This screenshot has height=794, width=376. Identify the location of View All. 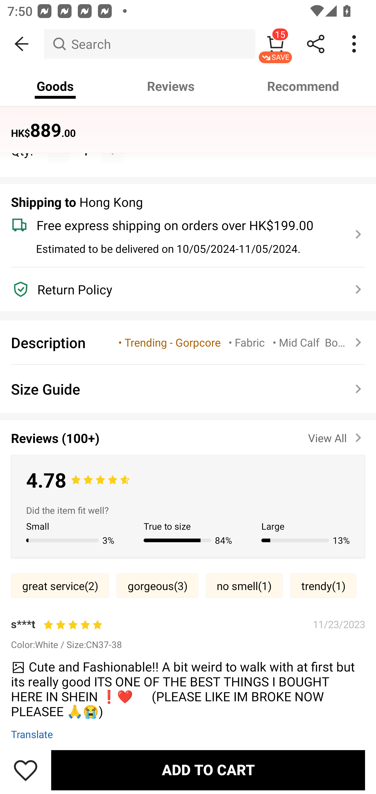
(336, 436).